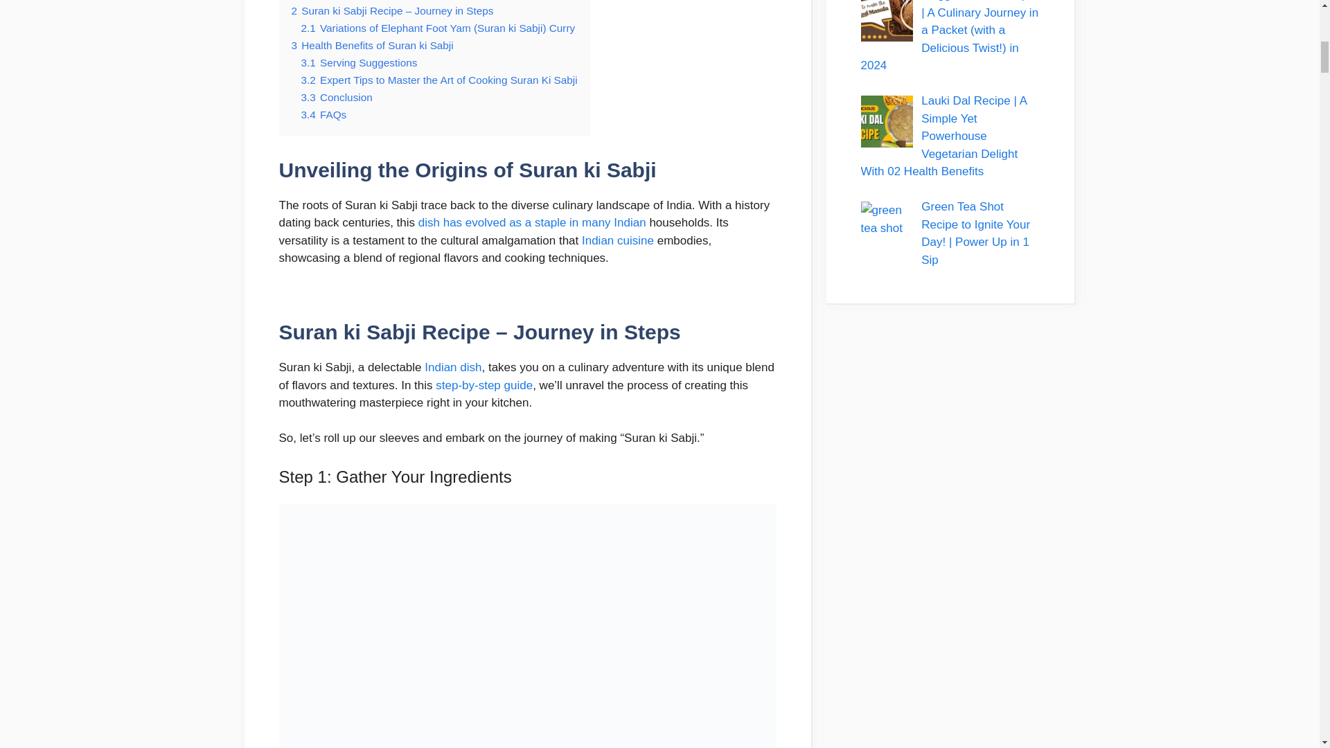 The width and height of the screenshot is (1330, 748). I want to click on Indian dish, so click(453, 367).